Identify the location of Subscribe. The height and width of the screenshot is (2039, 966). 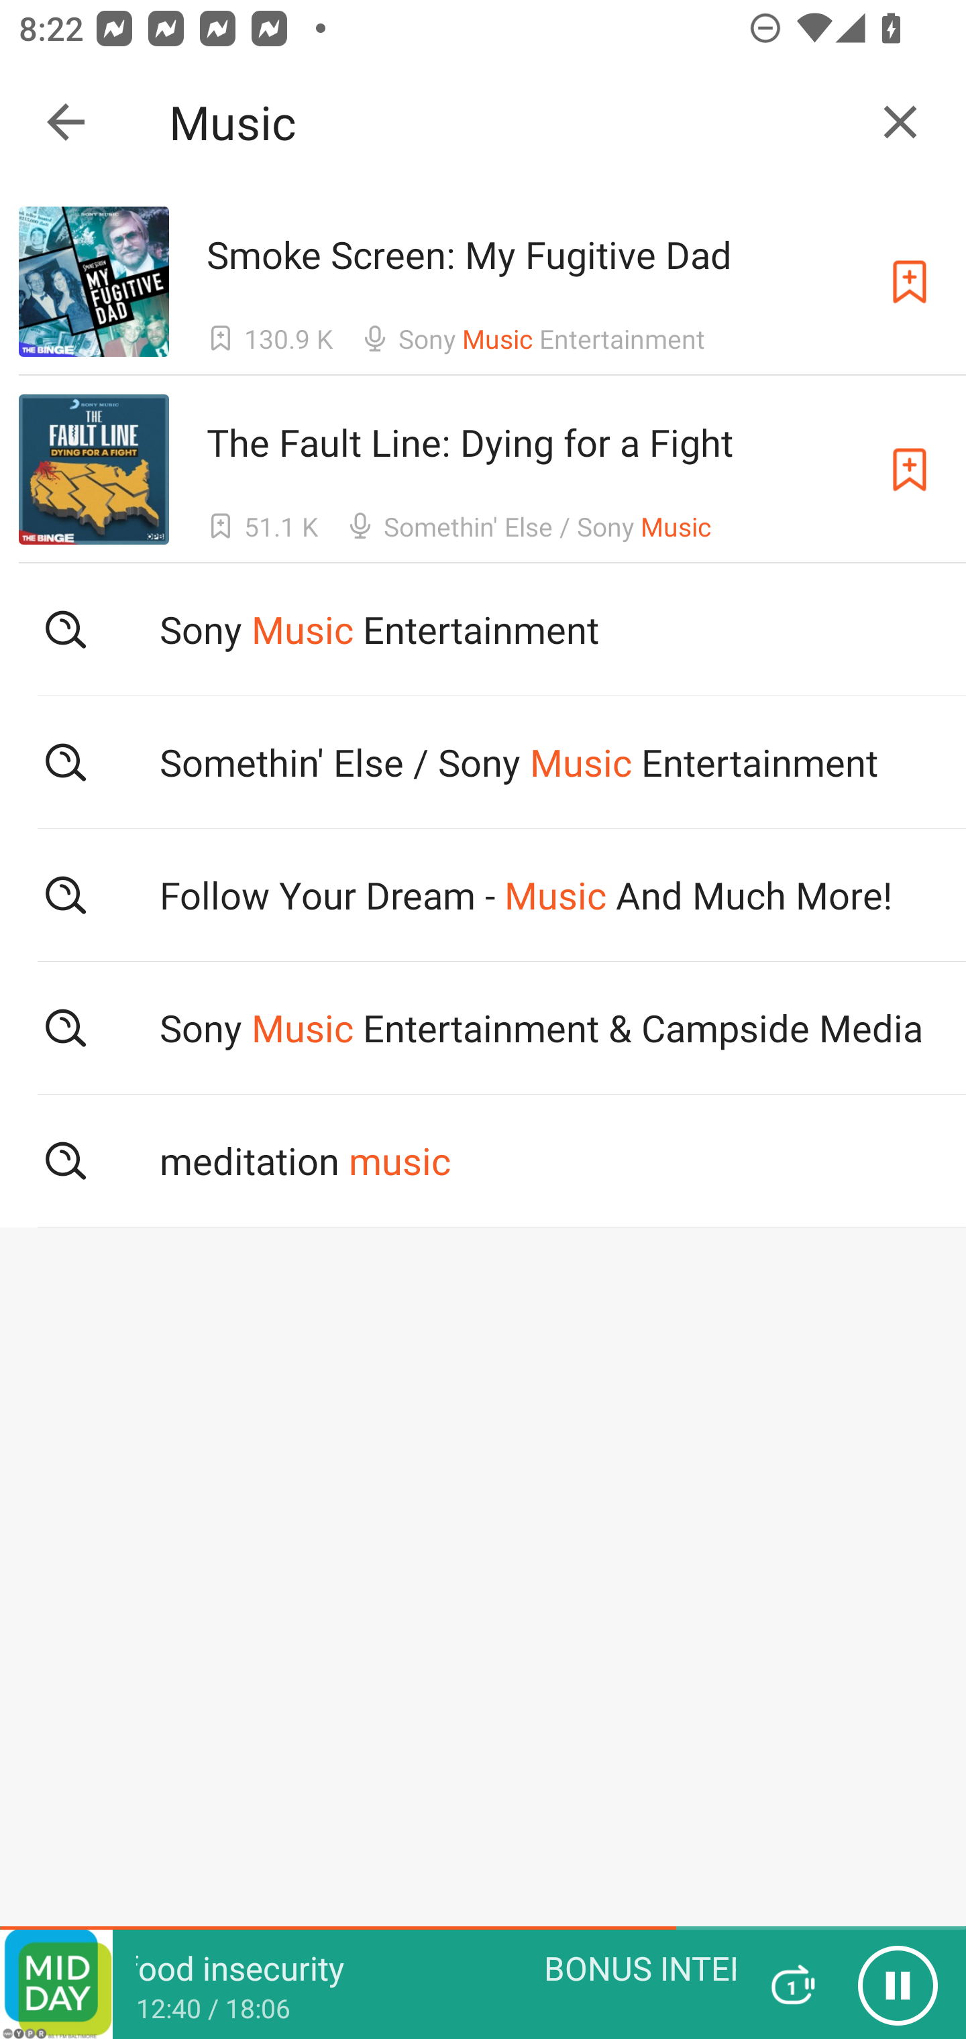
(910, 468).